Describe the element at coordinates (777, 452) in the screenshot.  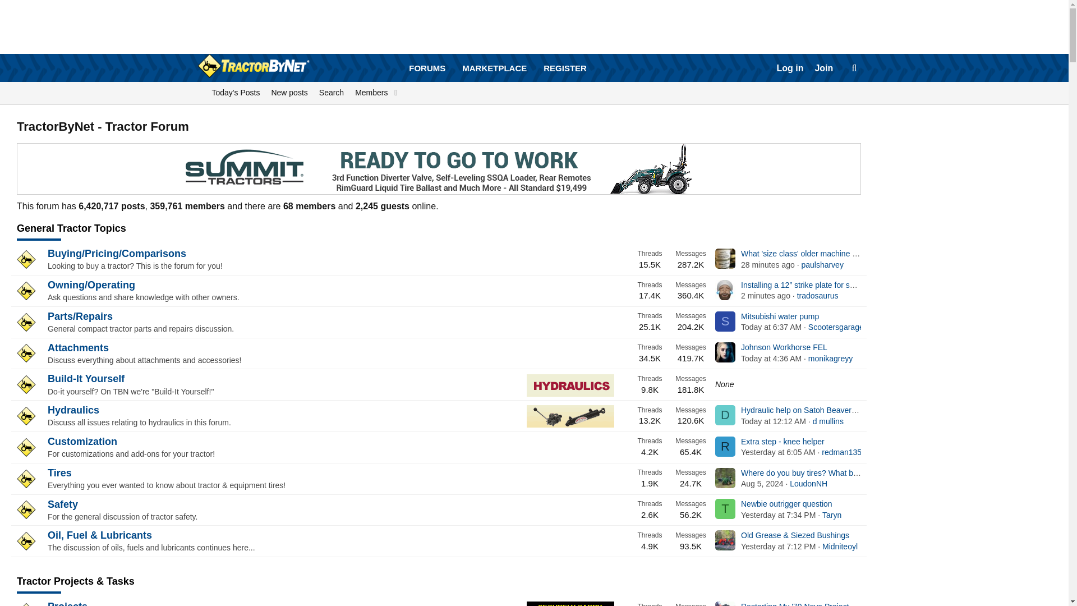
I see `Aug 13, 2024 at 6:05 AM` at that location.